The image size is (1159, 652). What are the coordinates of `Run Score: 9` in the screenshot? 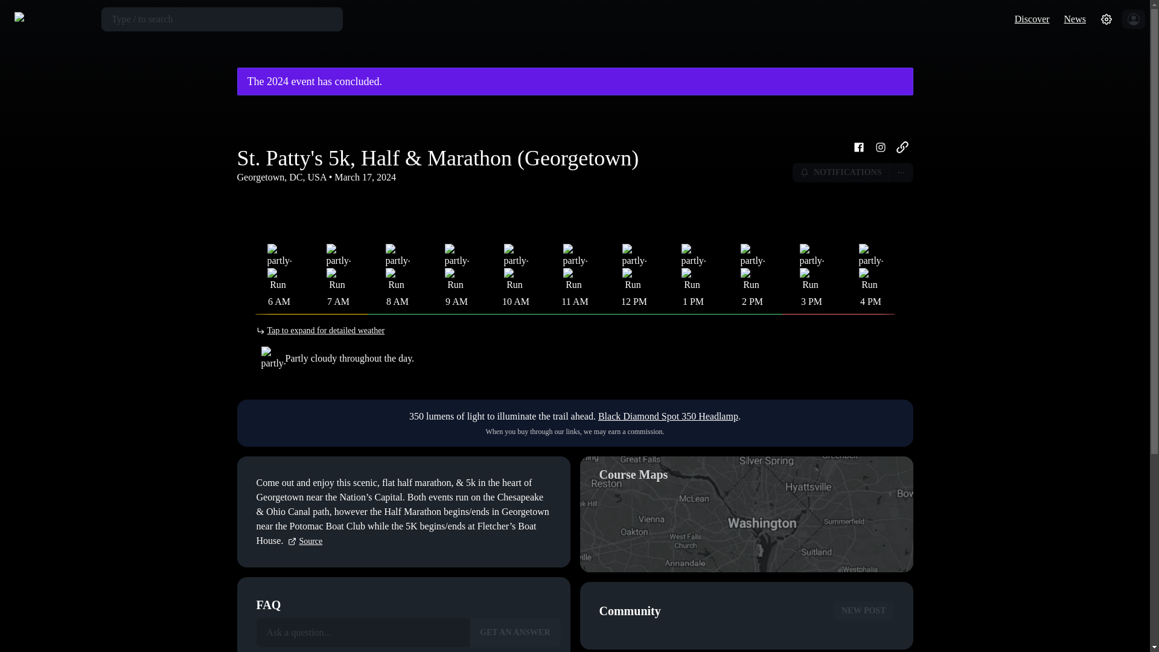 It's located at (395, 278).